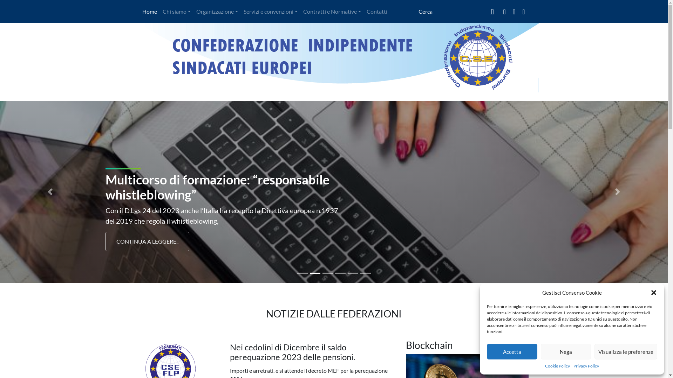 Image resolution: width=673 pixels, height=378 pixels. I want to click on Nega, so click(566, 351).